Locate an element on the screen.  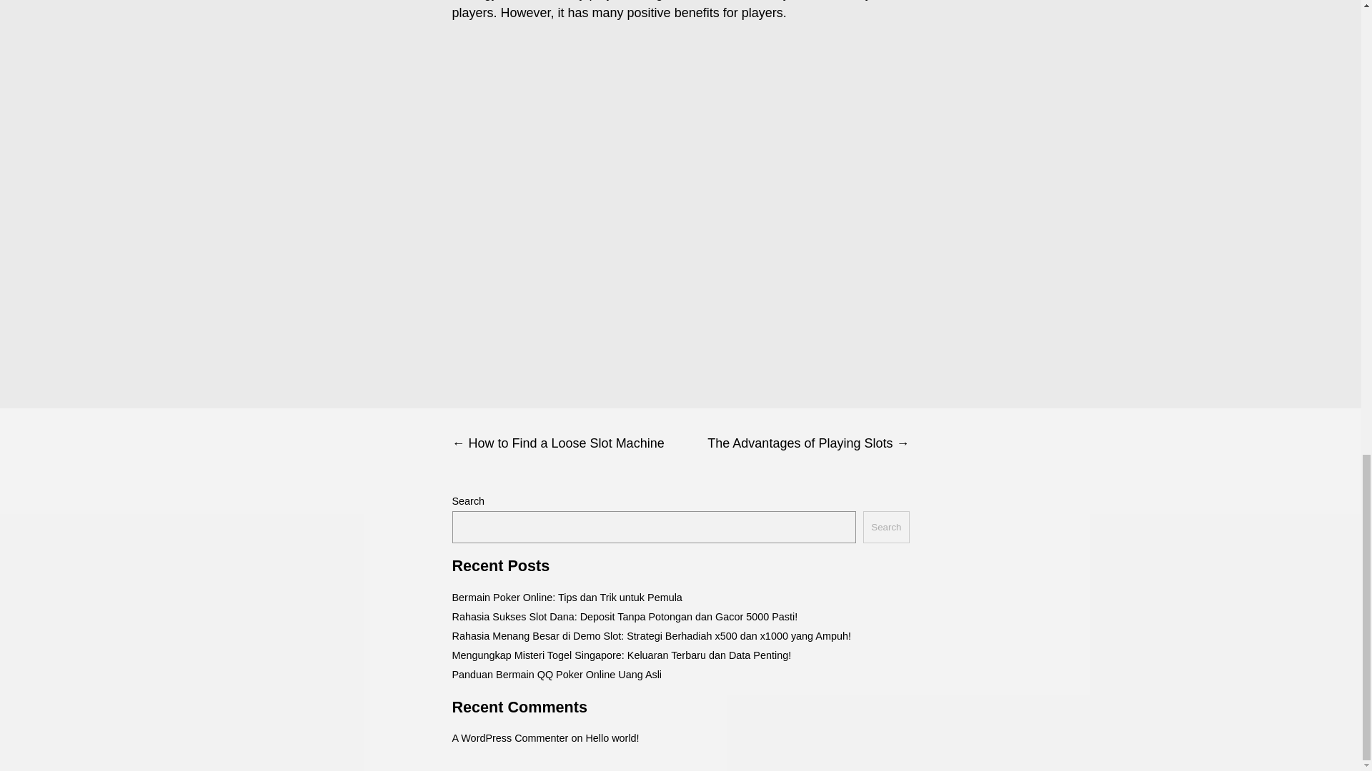
Panduan Bermain QQ Poker Online Uang Asli is located at coordinates (556, 674).